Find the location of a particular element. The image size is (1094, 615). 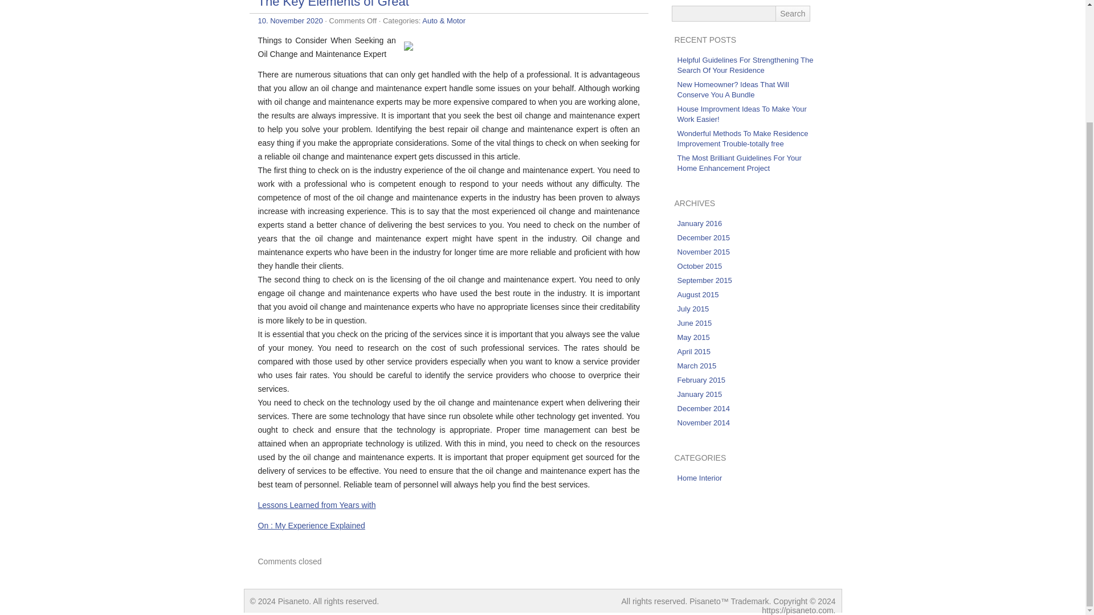

Lessons Learned from Years with is located at coordinates (316, 505).